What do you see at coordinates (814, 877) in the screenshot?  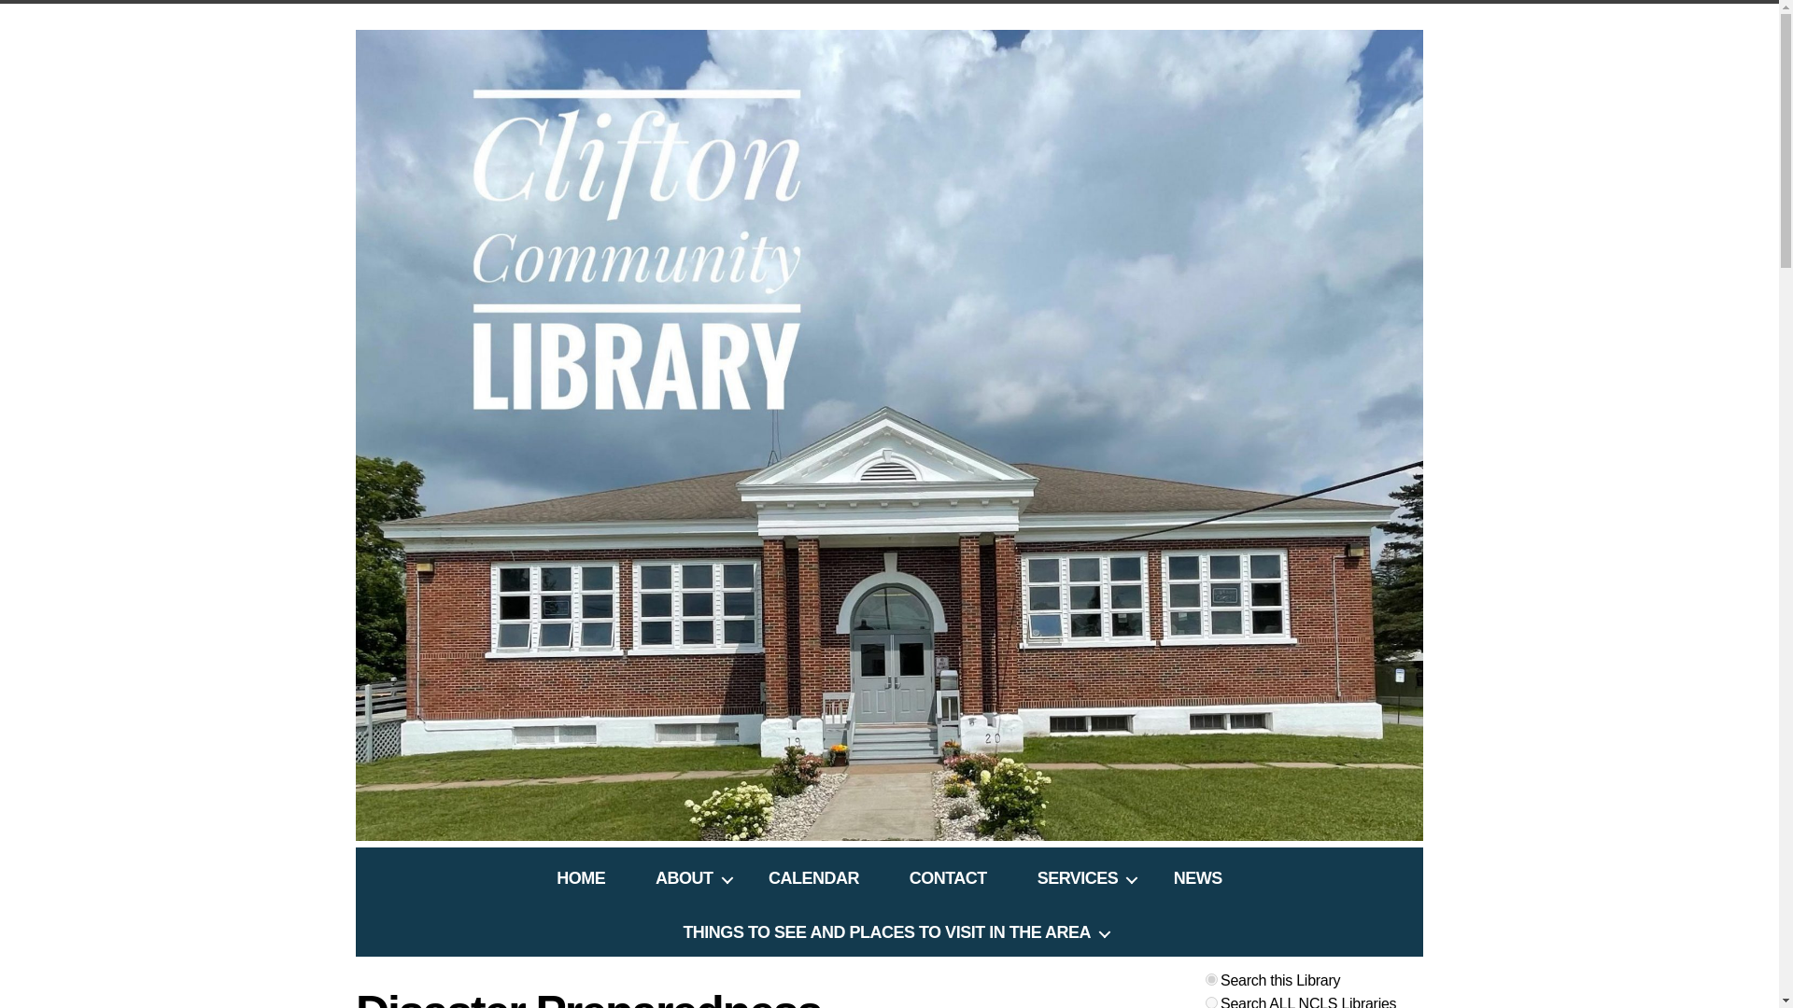 I see `CALENDAR` at bounding box center [814, 877].